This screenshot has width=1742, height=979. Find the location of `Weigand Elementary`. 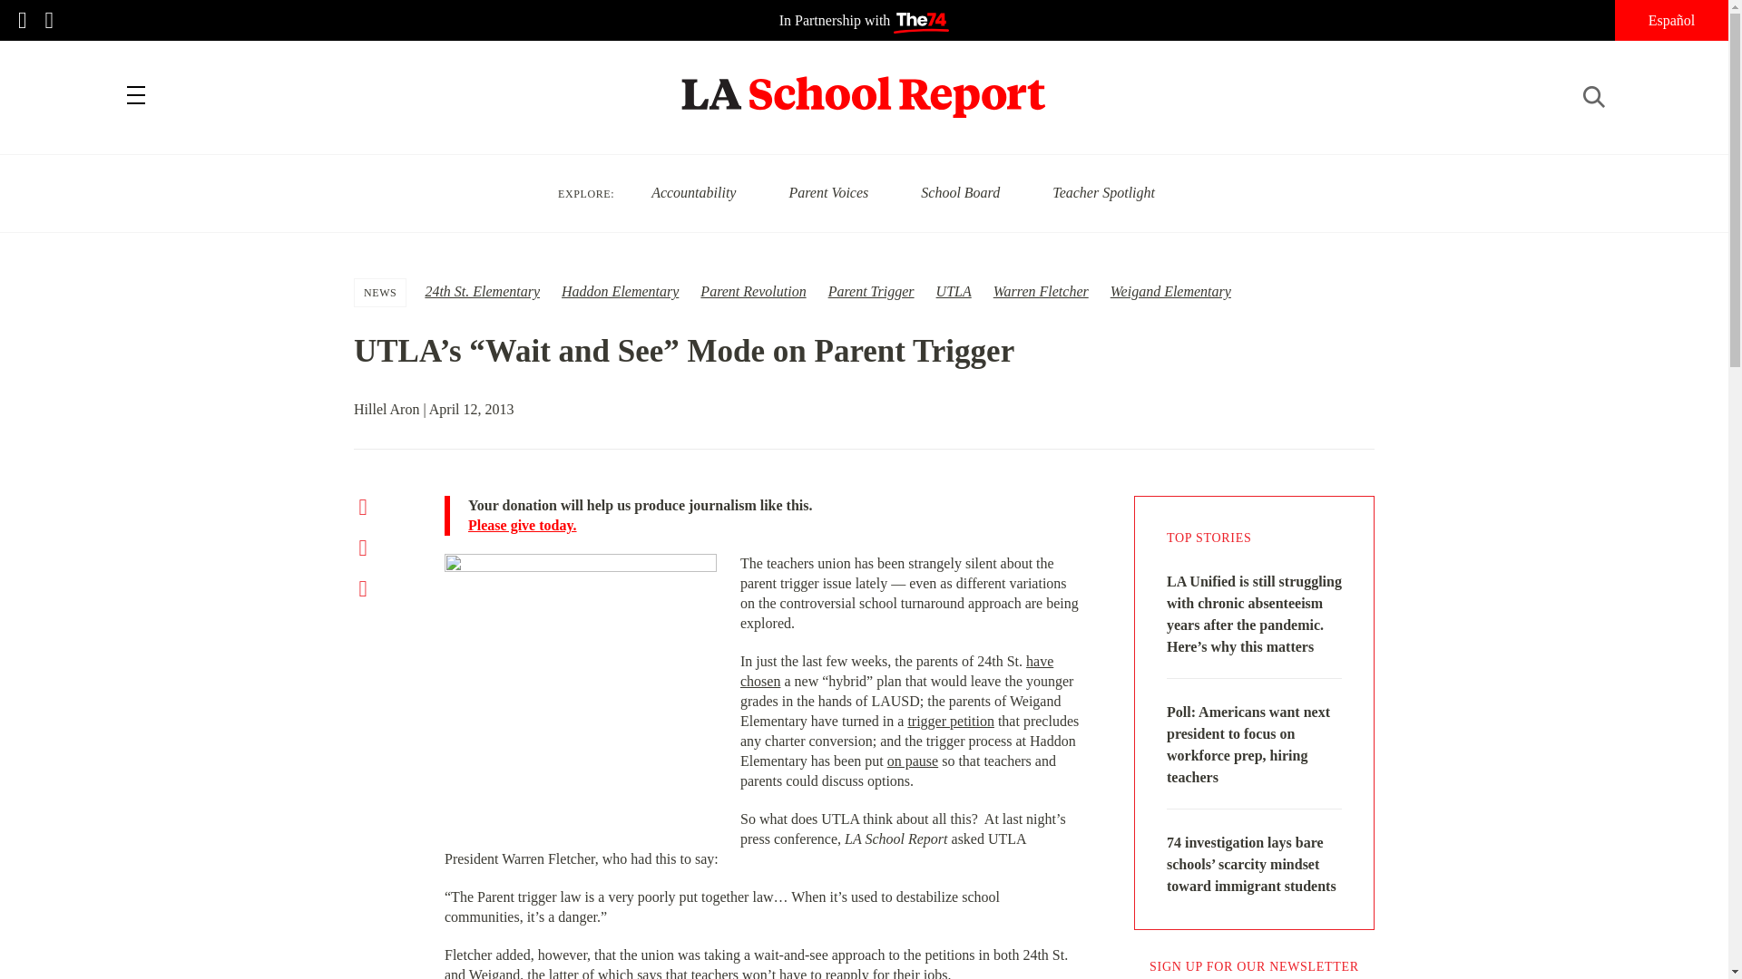

Weigand Elementary is located at coordinates (1170, 292).